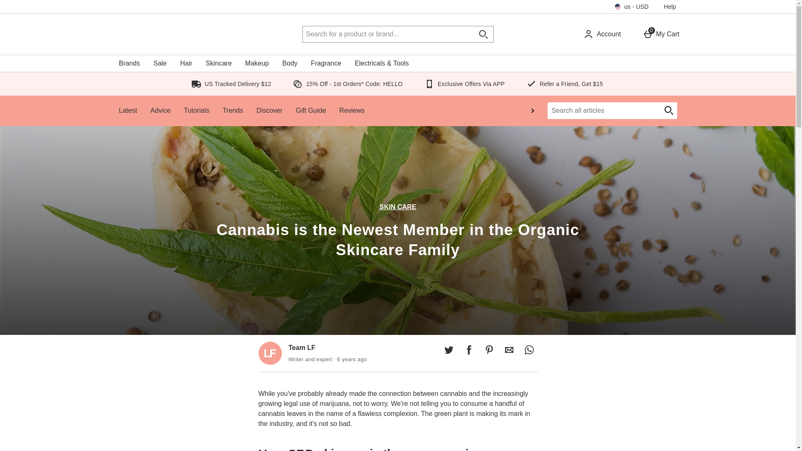 This screenshot has height=451, width=802. Describe the element at coordinates (668, 111) in the screenshot. I see `start article search` at that location.